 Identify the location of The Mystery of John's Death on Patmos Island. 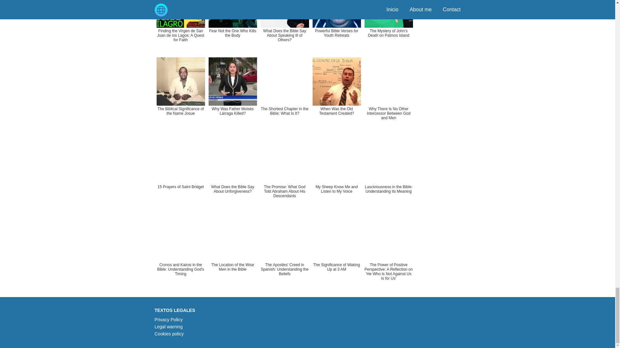
(388, 27).